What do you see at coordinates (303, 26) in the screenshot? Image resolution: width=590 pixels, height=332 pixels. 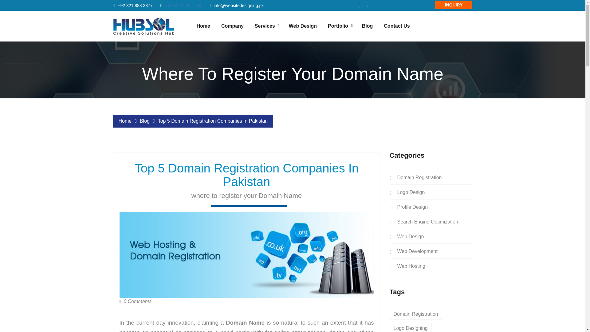 I see `Web Design` at bounding box center [303, 26].